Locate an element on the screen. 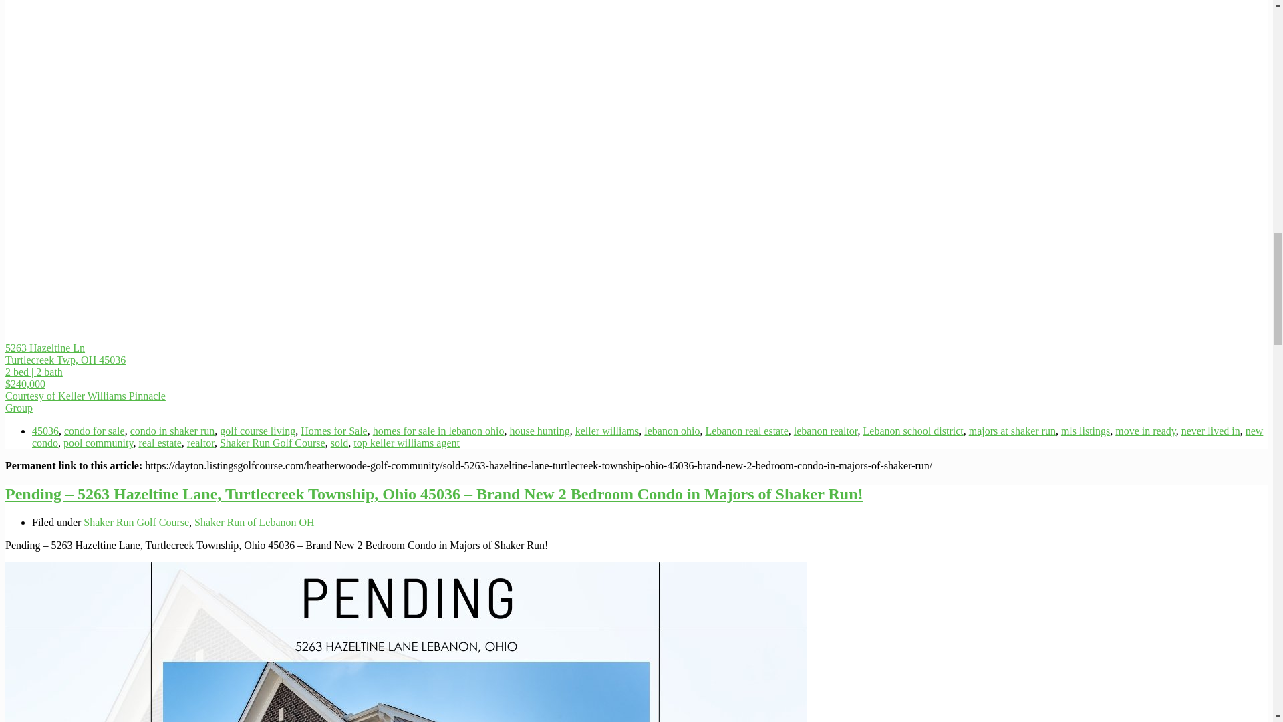 The width and height of the screenshot is (1283, 722). Lebanon school district is located at coordinates (913, 431).